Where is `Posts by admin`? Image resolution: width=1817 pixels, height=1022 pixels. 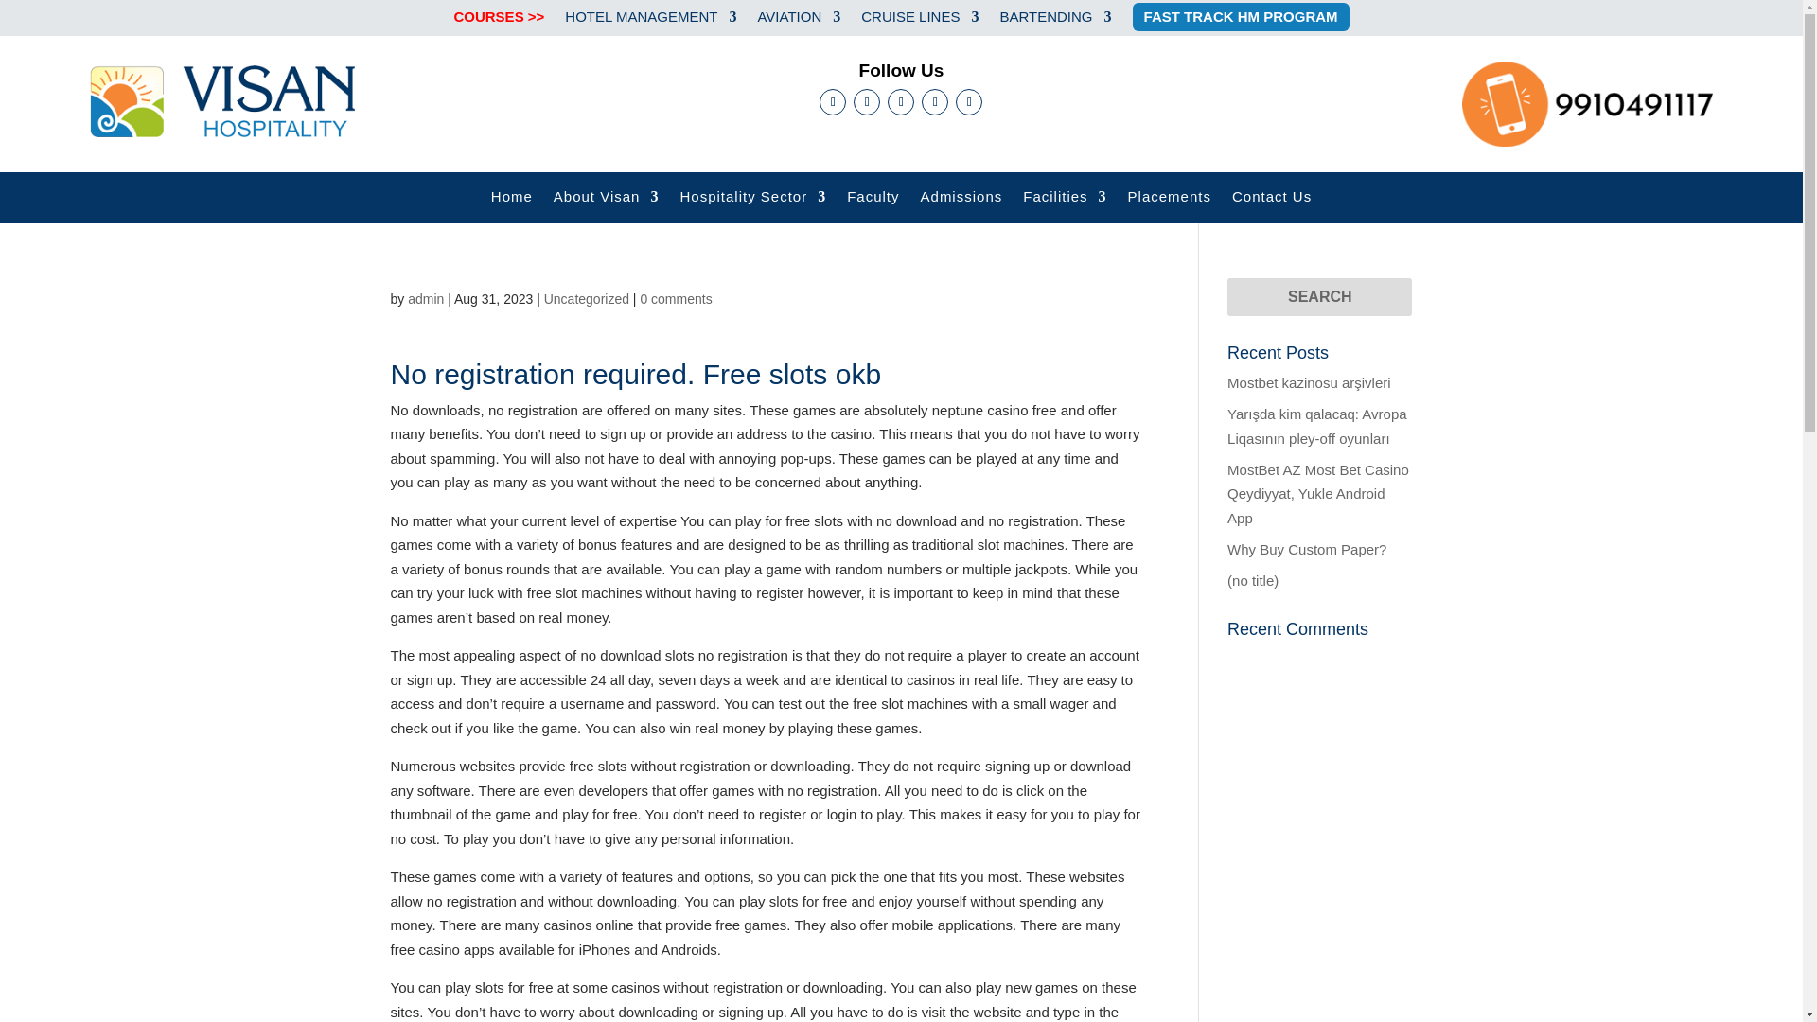
Posts by admin is located at coordinates (425, 299).